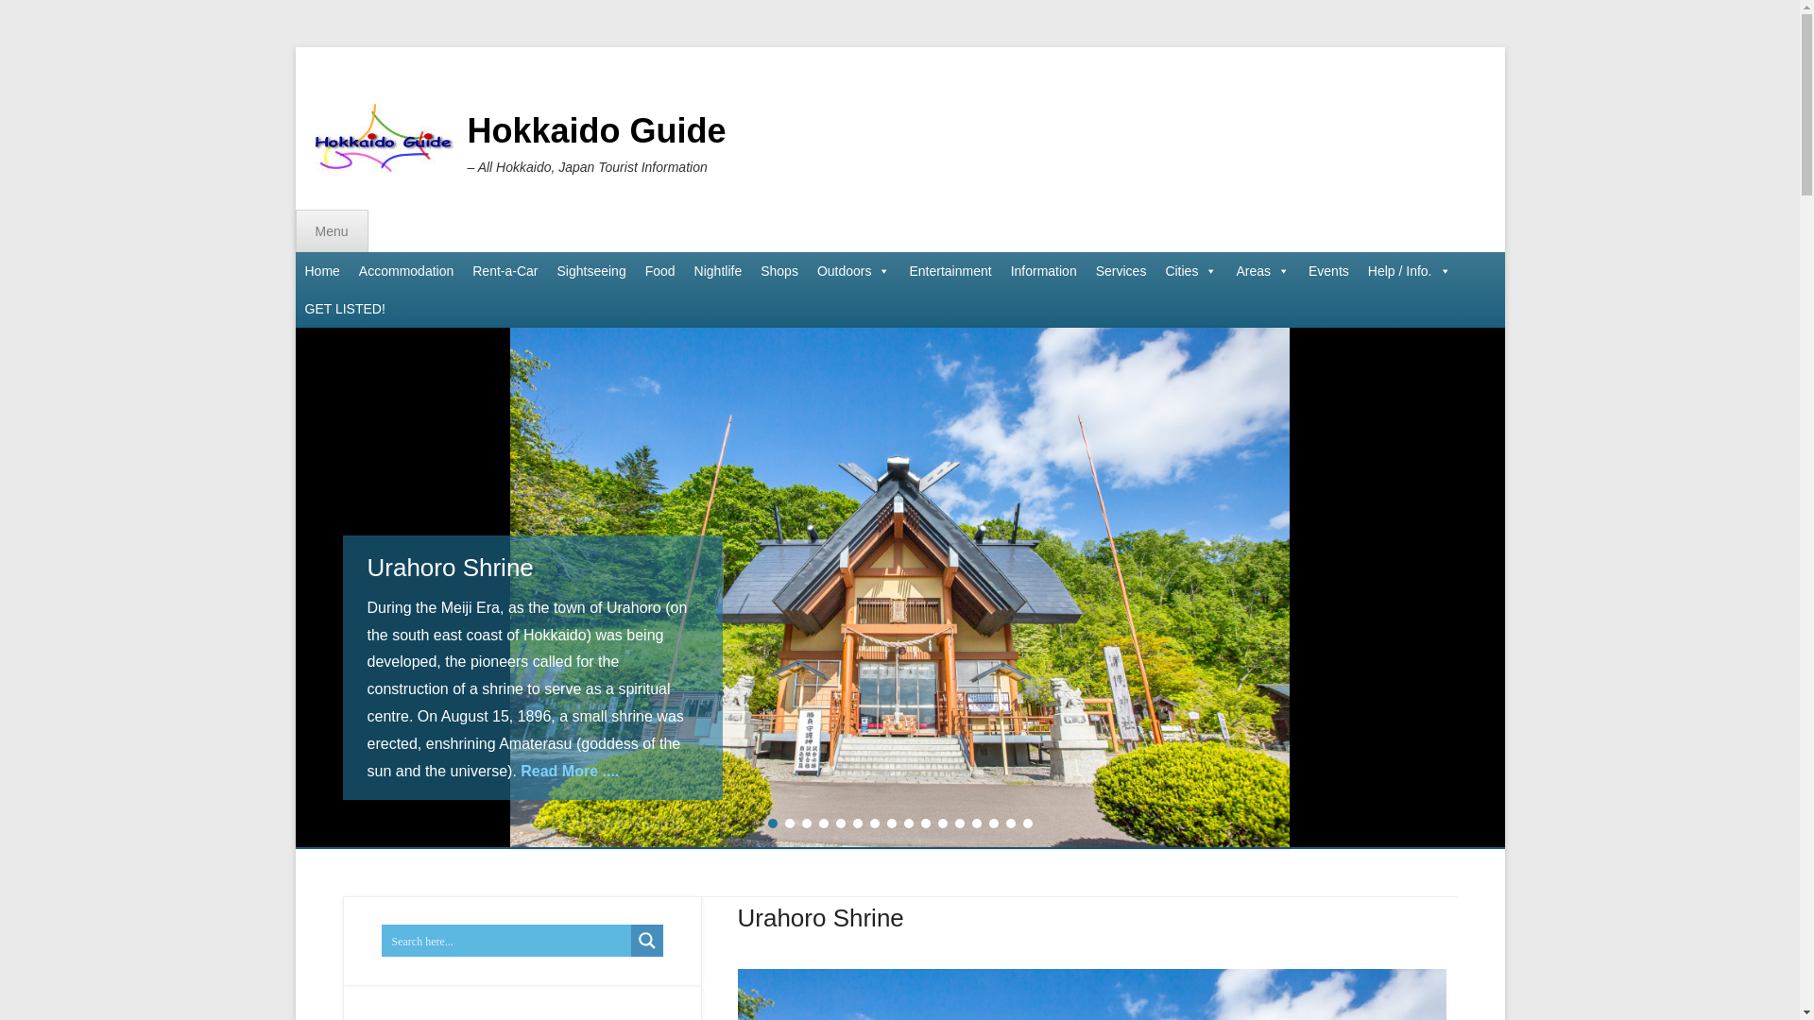  I want to click on Menu, so click(331, 230).